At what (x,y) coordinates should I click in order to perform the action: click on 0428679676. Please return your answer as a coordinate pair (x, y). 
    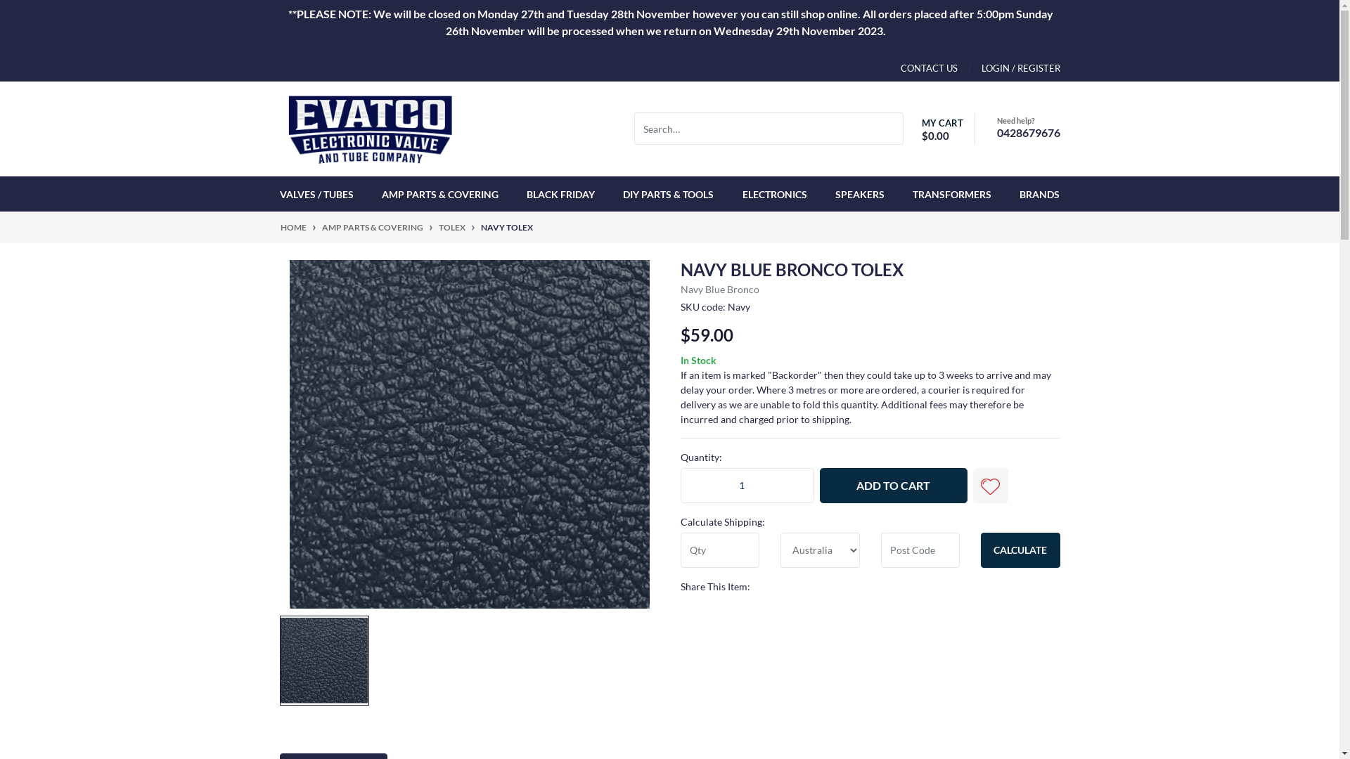
    Looking at the image, I should click on (1029, 132).